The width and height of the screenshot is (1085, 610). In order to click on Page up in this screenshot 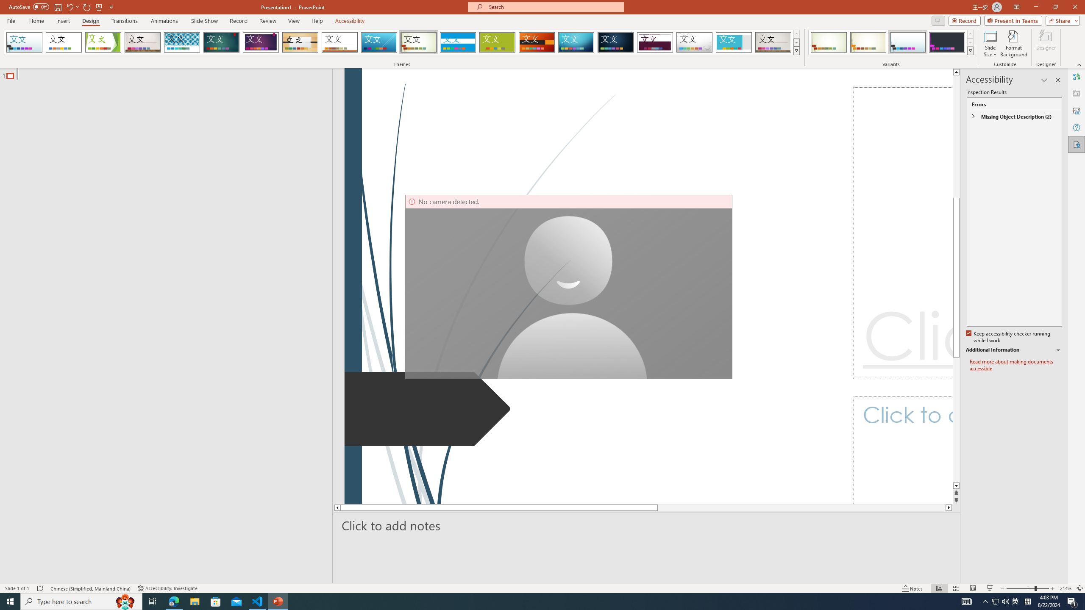, I will do `click(956, 199)`.